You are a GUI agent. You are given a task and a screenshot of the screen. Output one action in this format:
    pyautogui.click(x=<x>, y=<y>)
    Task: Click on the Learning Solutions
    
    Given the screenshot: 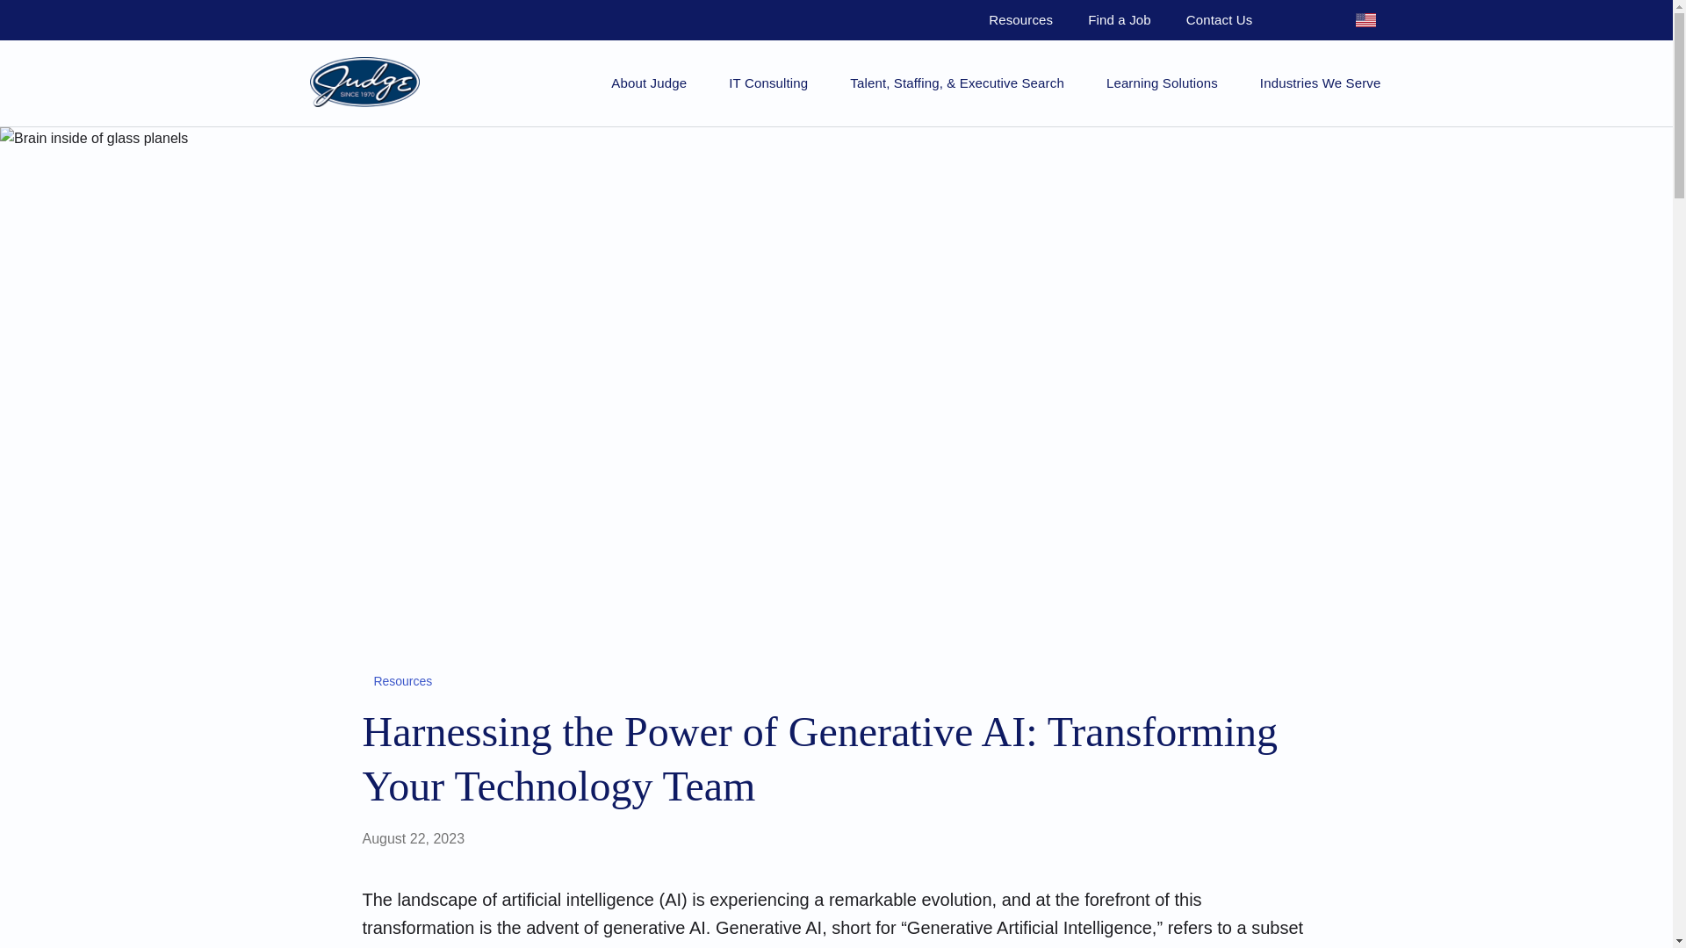 What is the action you would take?
    pyautogui.click(x=1161, y=83)
    